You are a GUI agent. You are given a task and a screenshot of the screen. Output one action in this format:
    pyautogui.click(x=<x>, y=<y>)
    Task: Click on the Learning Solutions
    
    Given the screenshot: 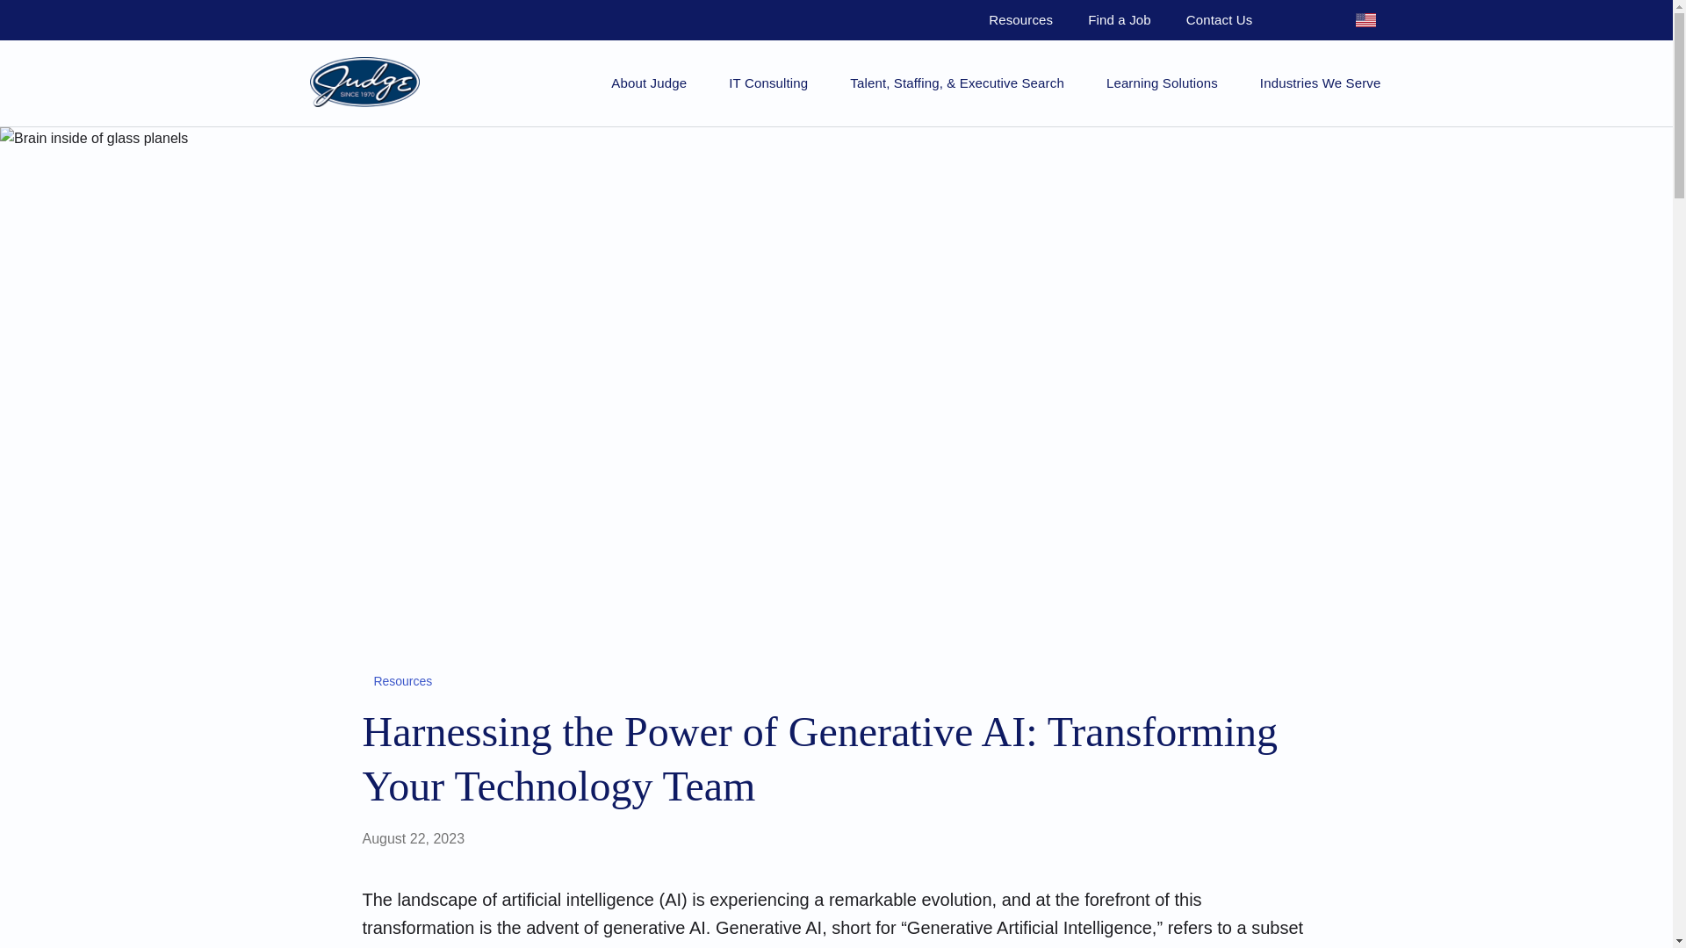 What is the action you would take?
    pyautogui.click(x=1161, y=83)
    